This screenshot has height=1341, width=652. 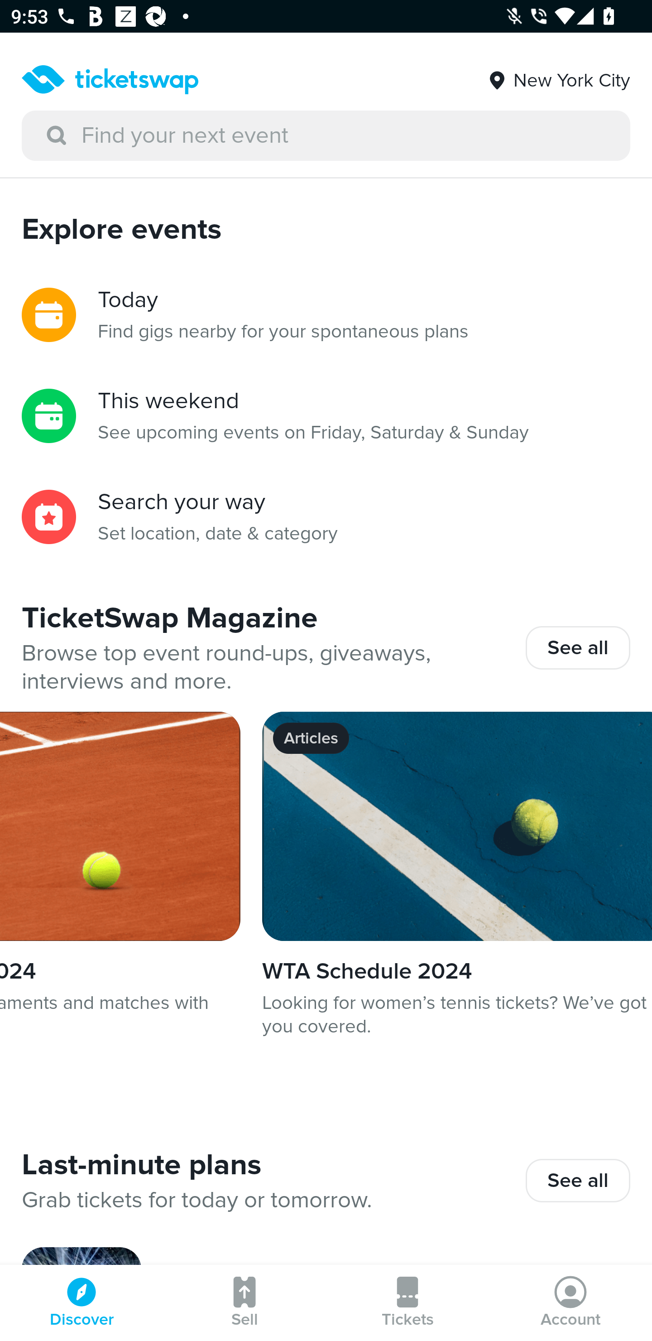 I want to click on Sell, so click(x=244, y=1303).